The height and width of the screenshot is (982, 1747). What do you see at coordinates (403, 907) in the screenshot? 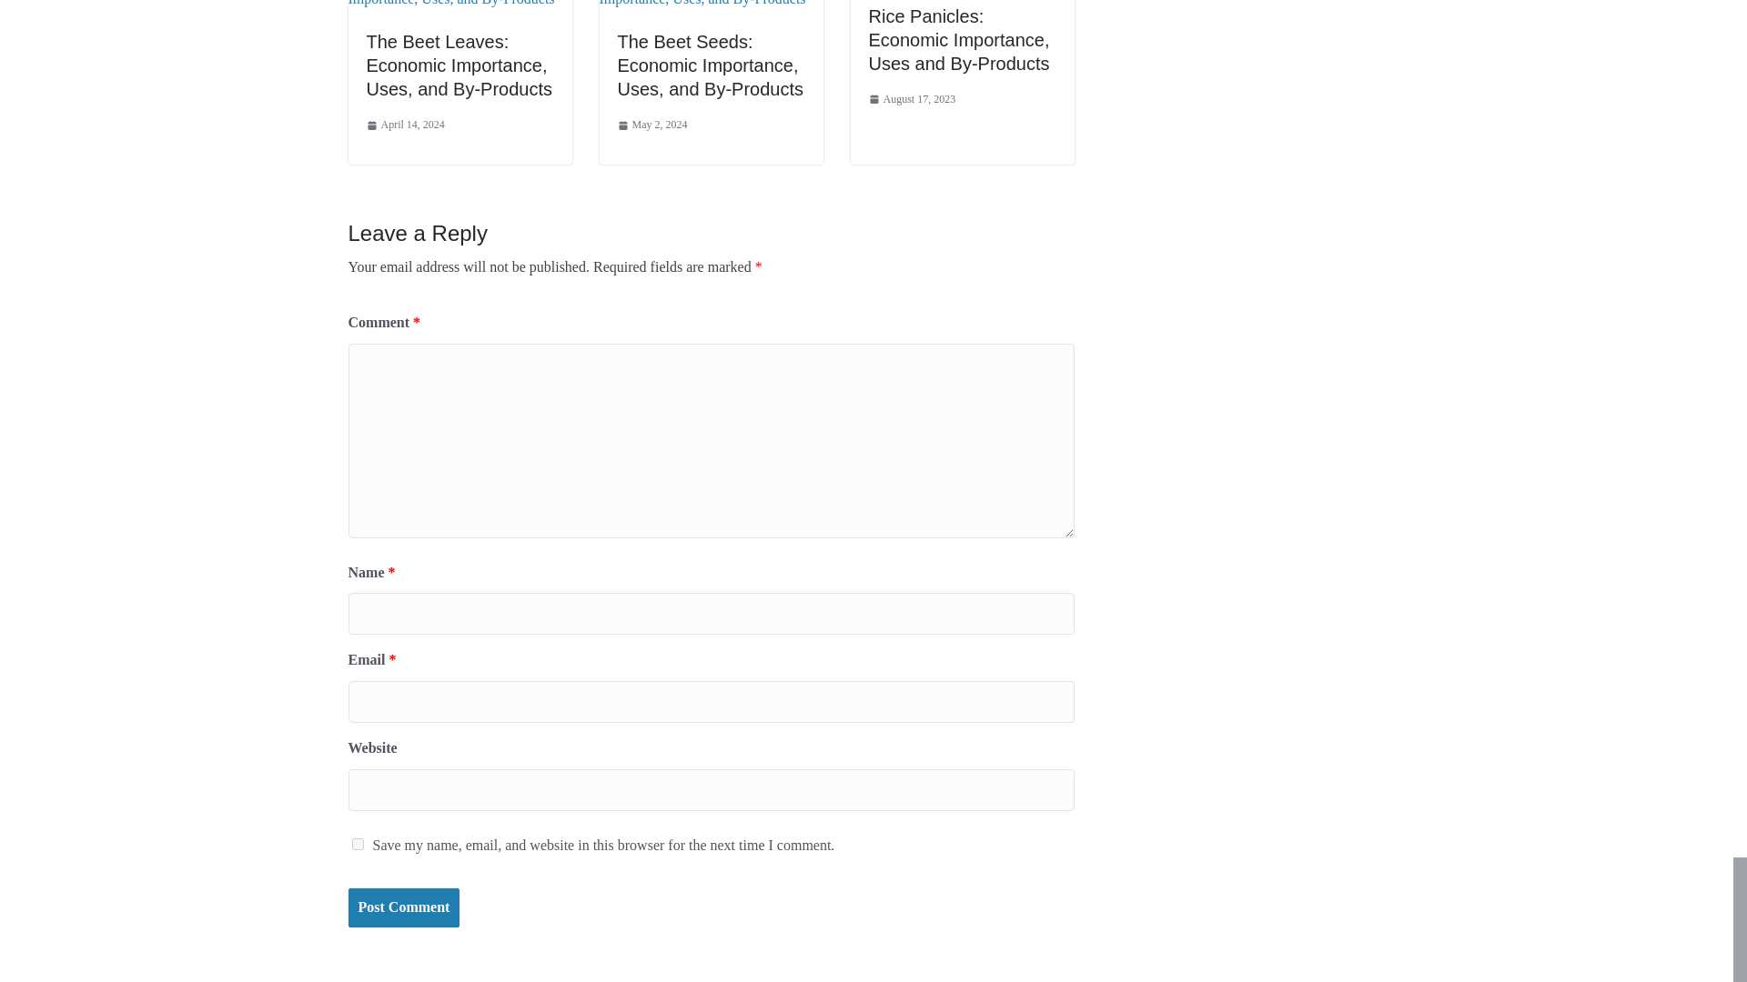
I see `Post Comment` at bounding box center [403, 907].